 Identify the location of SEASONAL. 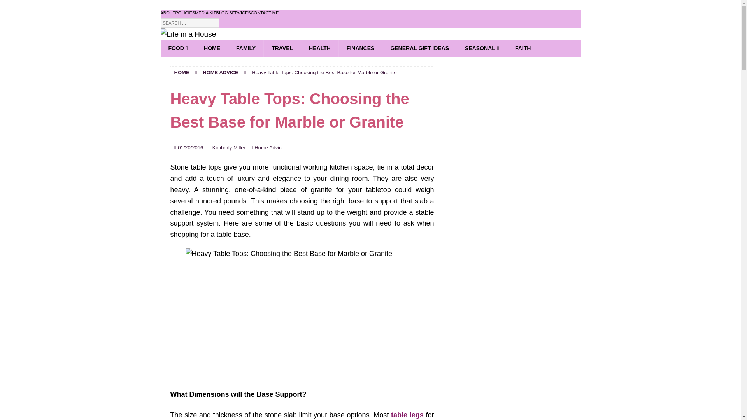
(482, 48).